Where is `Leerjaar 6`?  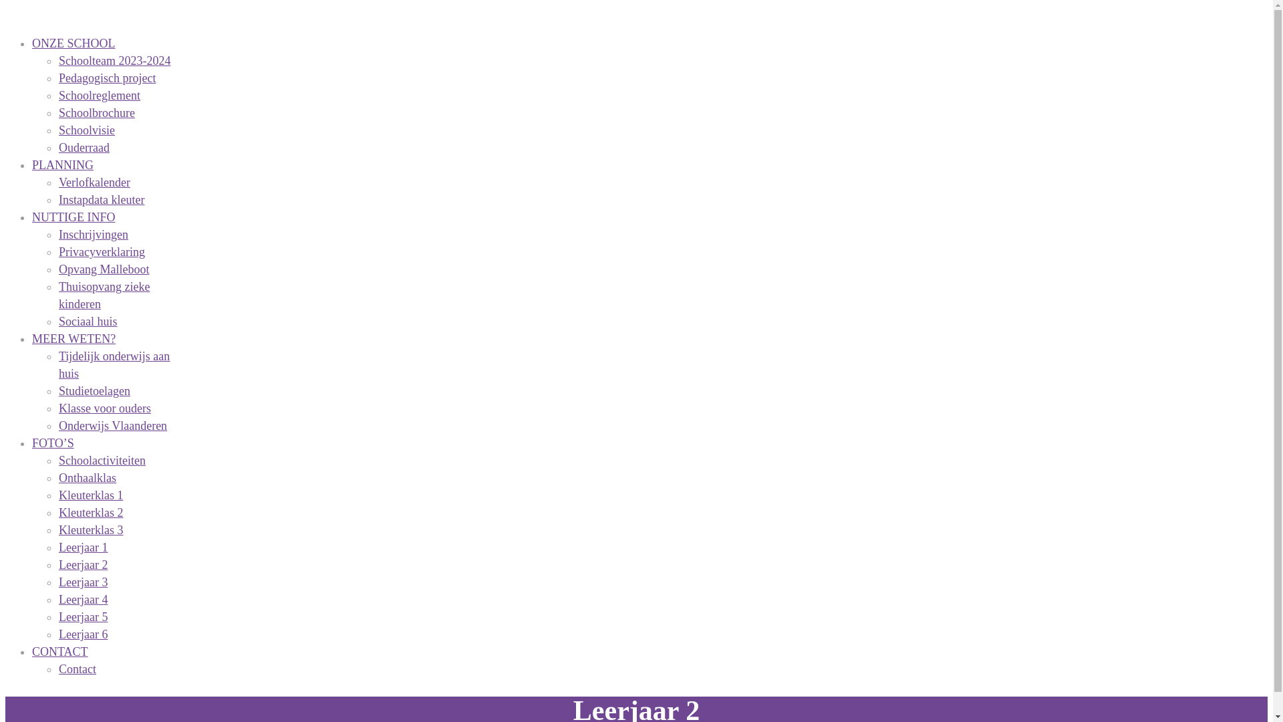 Leerjaar 6 is located at coordinates (83, 634).